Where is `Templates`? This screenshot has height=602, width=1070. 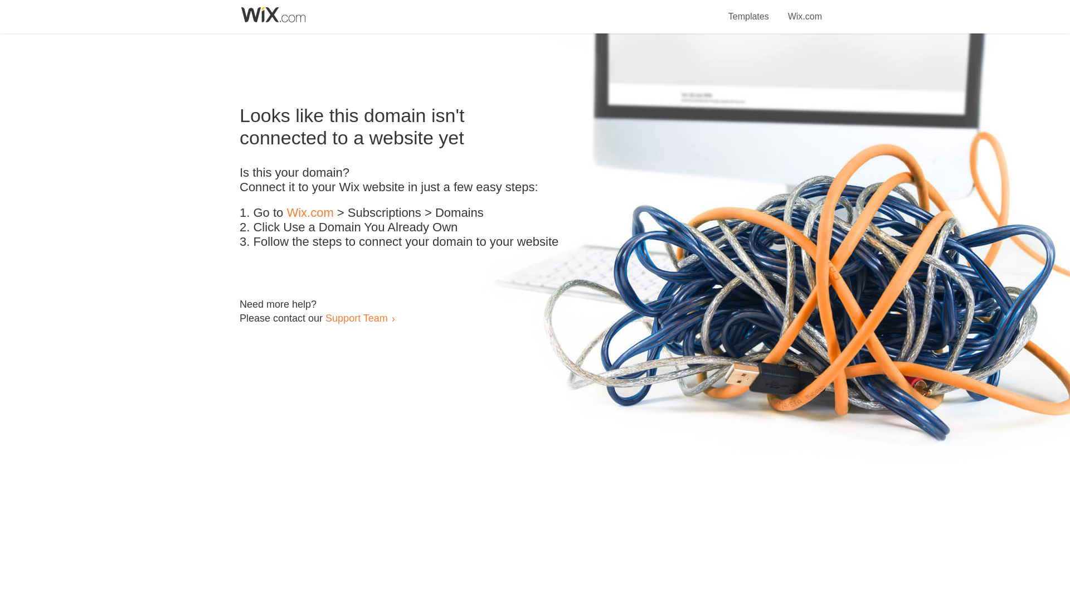 Templates is located at coordinates (749, 10).